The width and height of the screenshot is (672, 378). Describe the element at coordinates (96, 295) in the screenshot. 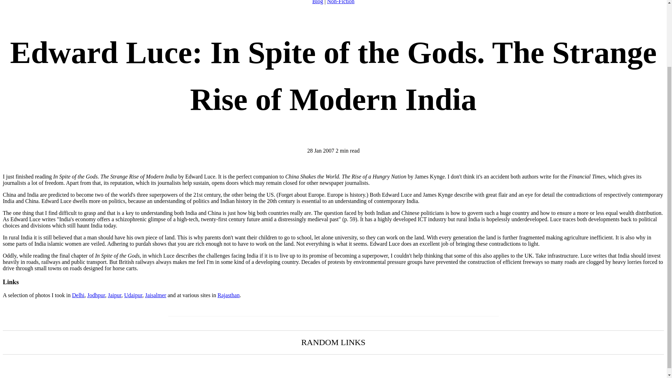

I see `Jodhpur` at that location.